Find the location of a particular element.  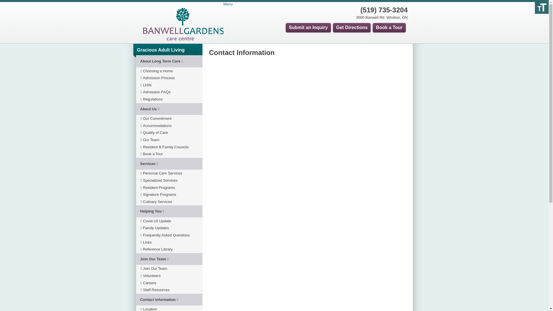

Helping You is located at coordinates (169, 211).